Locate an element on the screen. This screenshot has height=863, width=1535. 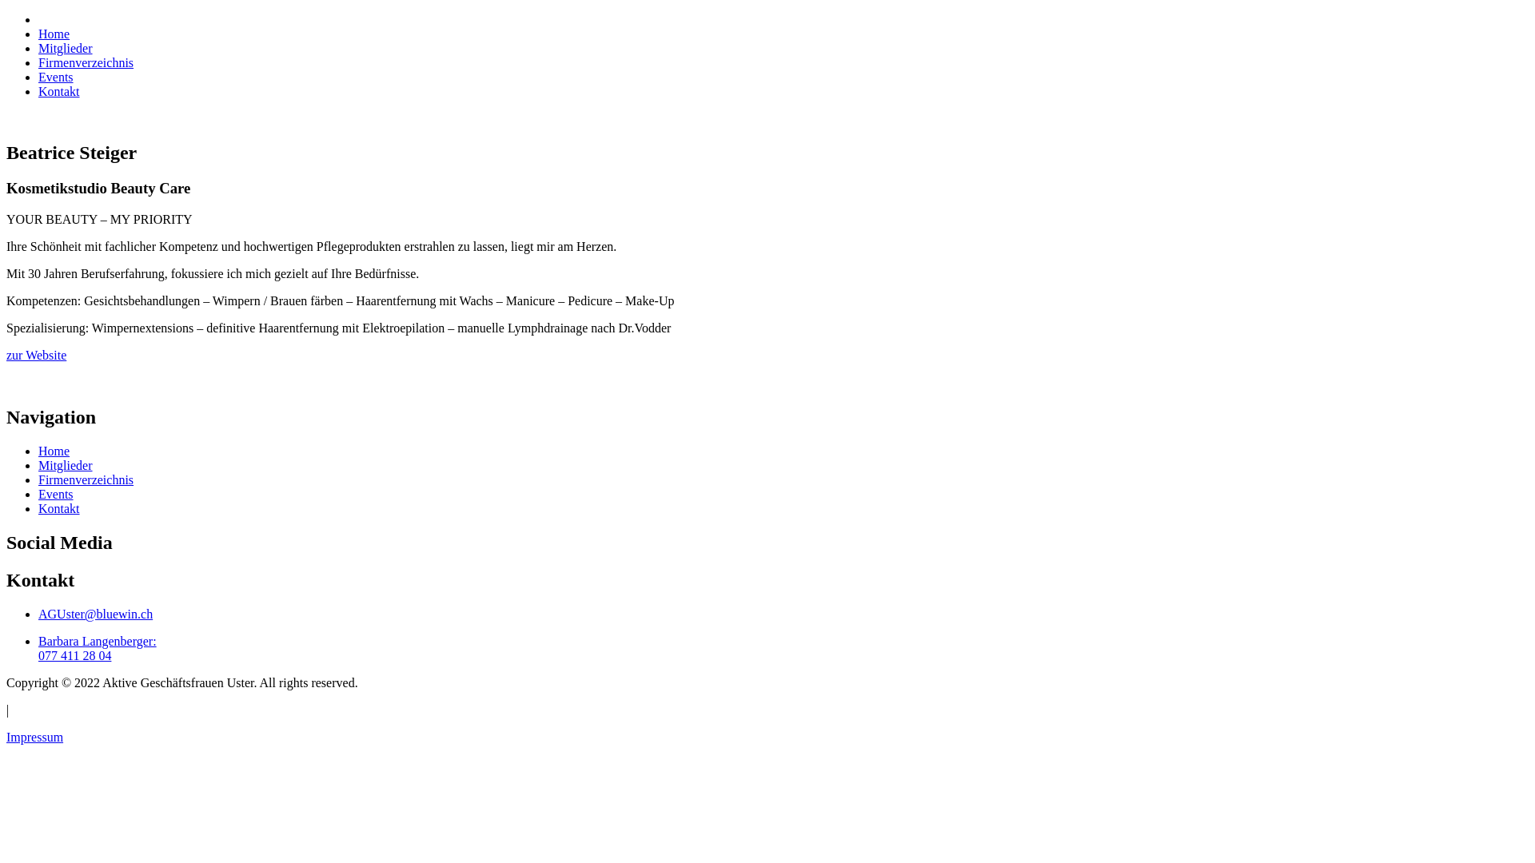
Home is located at coordinates (54, 451).